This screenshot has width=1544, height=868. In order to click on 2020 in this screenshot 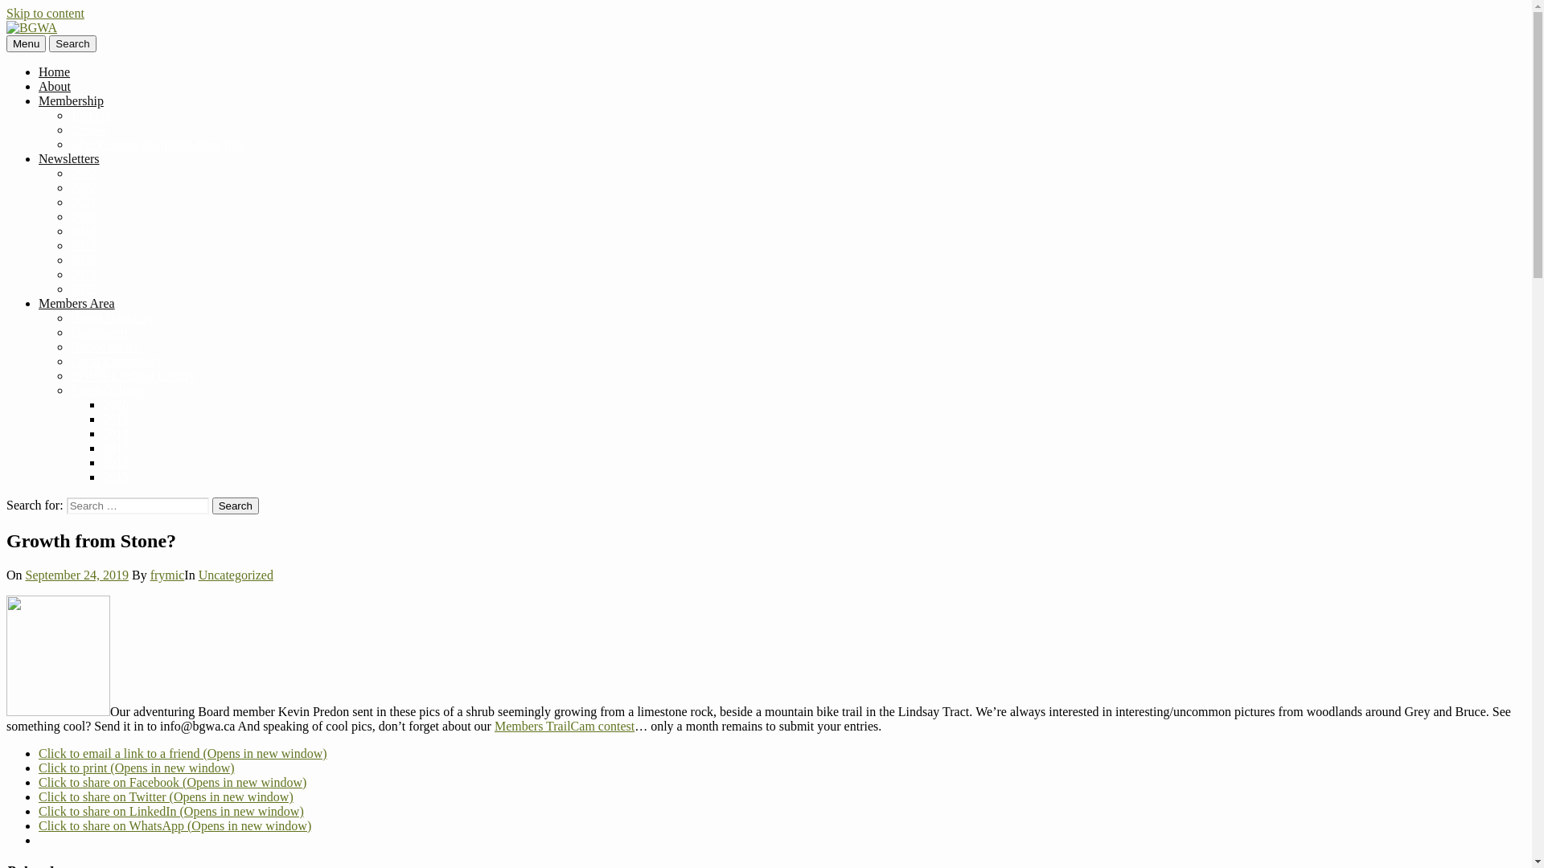, I will do `click(116, 405)`.